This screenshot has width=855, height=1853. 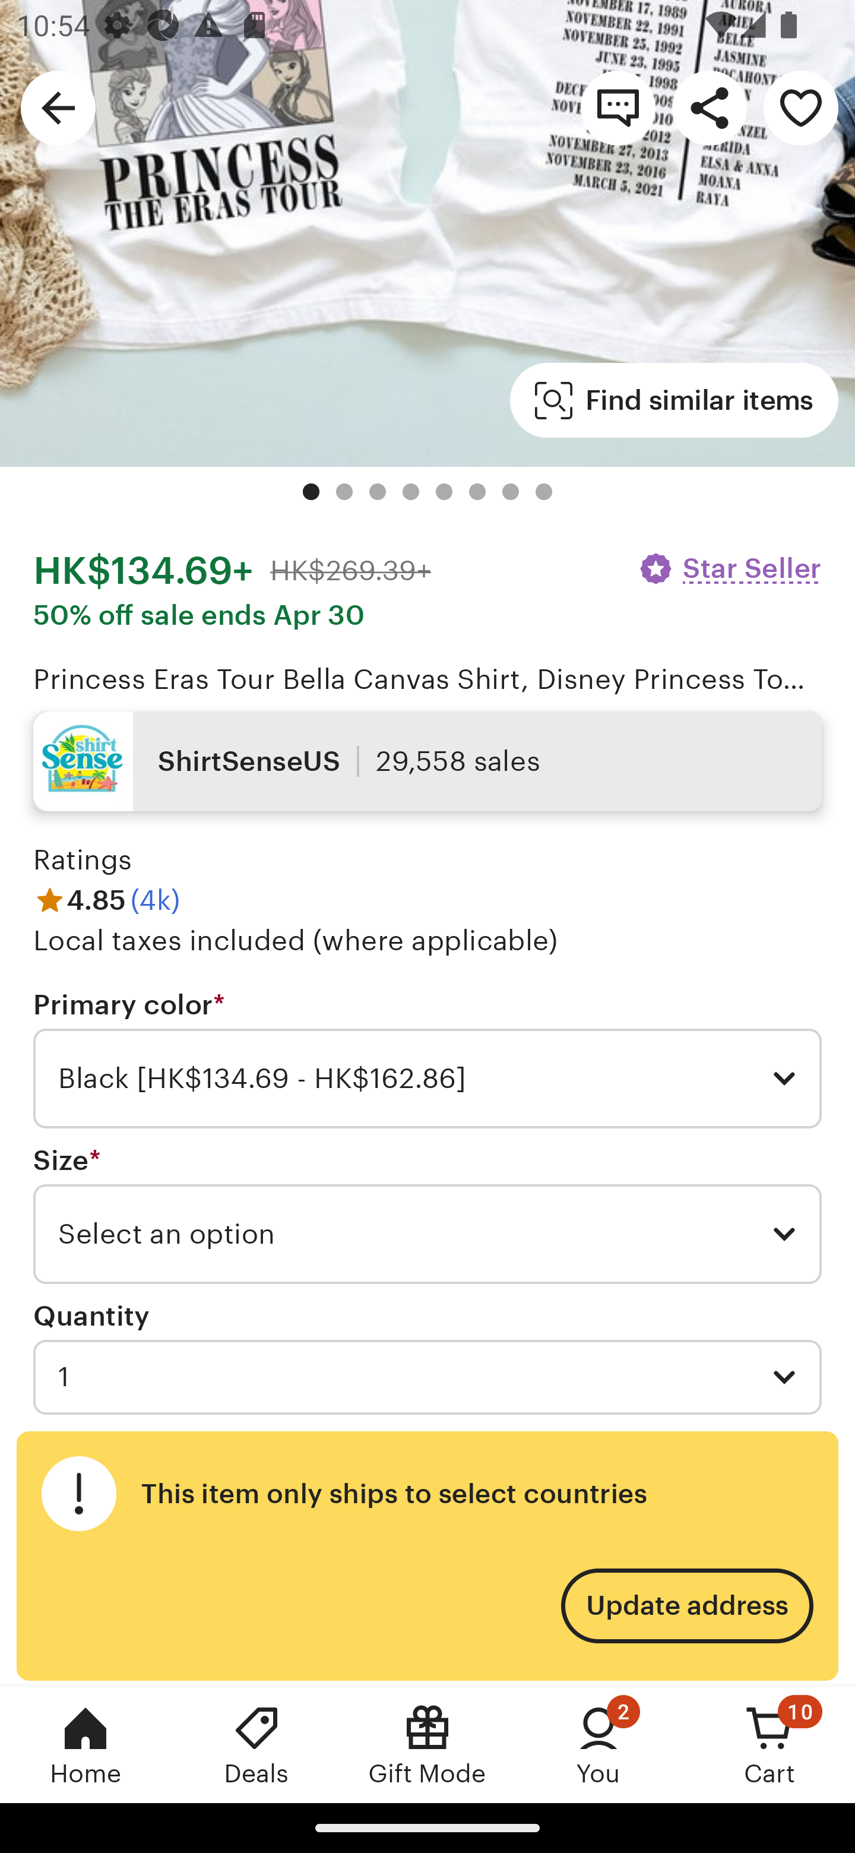 What do you see at coordinates (427, 1744) in the screenshot?
I see `Gift Mode` at bounding box center [427, 1744].